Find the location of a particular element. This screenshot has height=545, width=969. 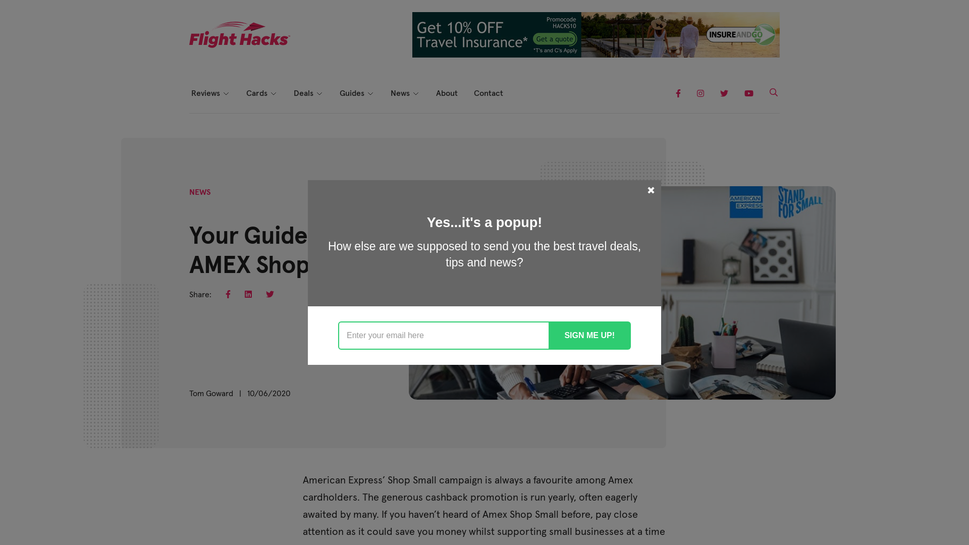

Hotel News is located at coordinates (439, 143).